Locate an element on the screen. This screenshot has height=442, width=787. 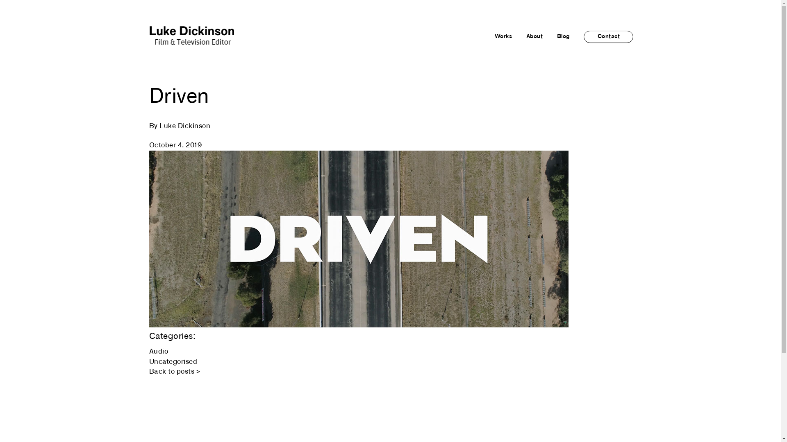
Contact is located at coordinates (608, 37).